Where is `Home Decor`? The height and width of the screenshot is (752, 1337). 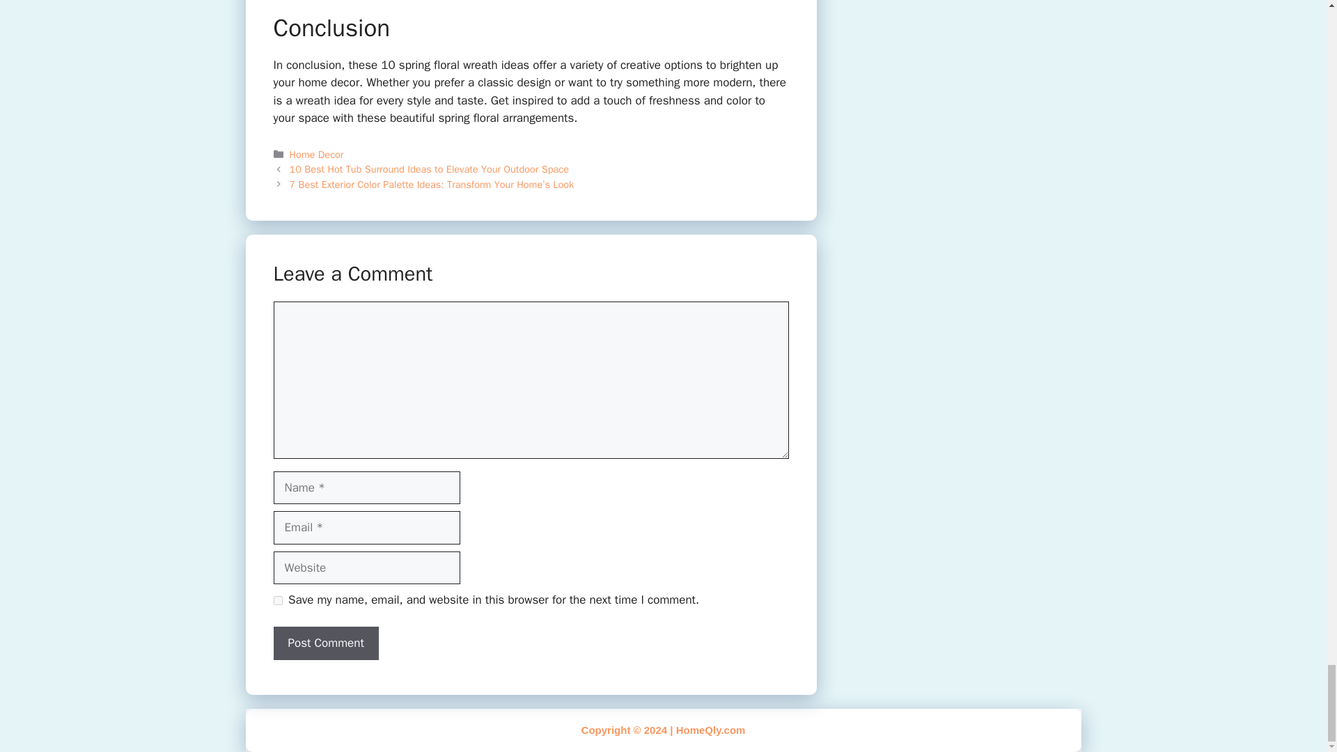 Home Decor is located at coordinates (316, 155).